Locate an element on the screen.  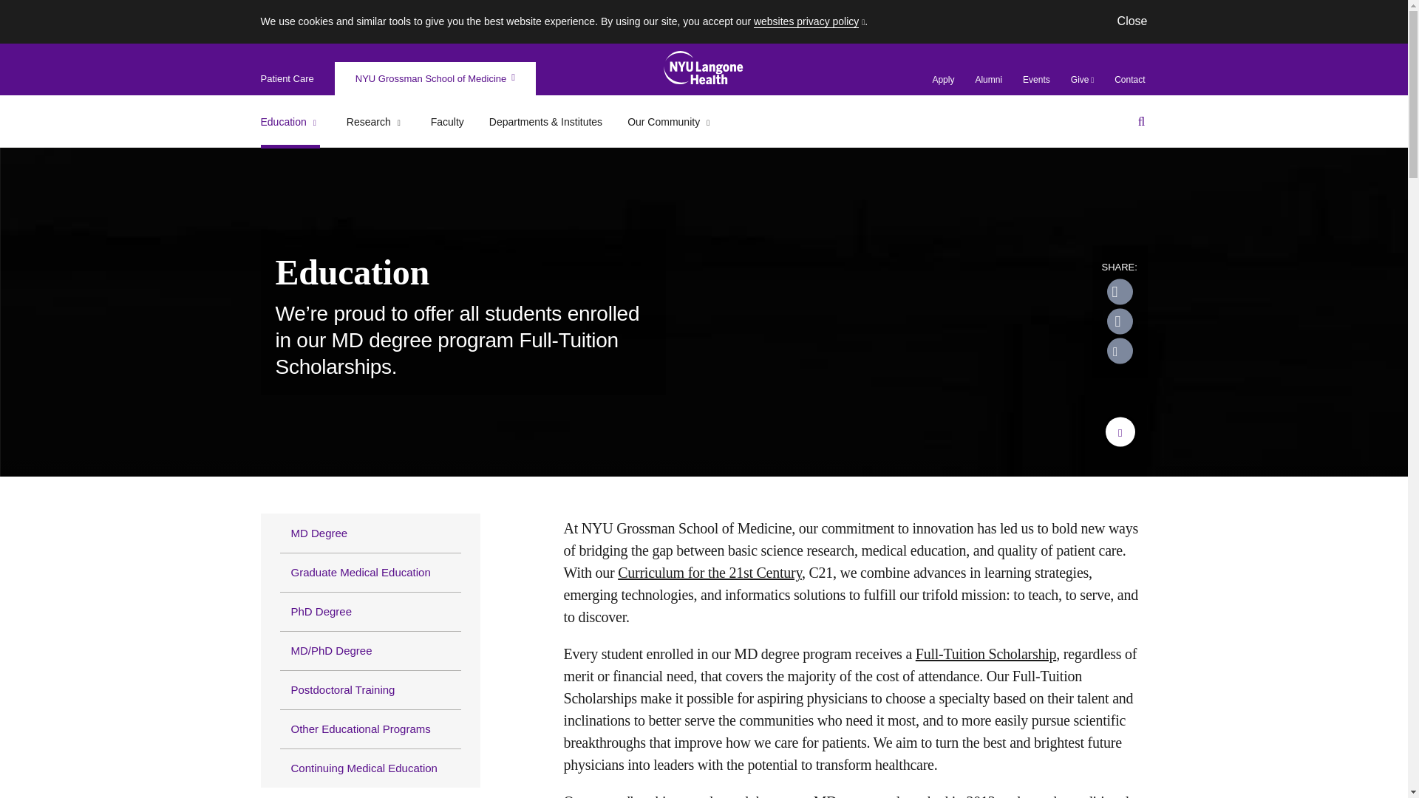
Apply is located at coordinates (943, 80).